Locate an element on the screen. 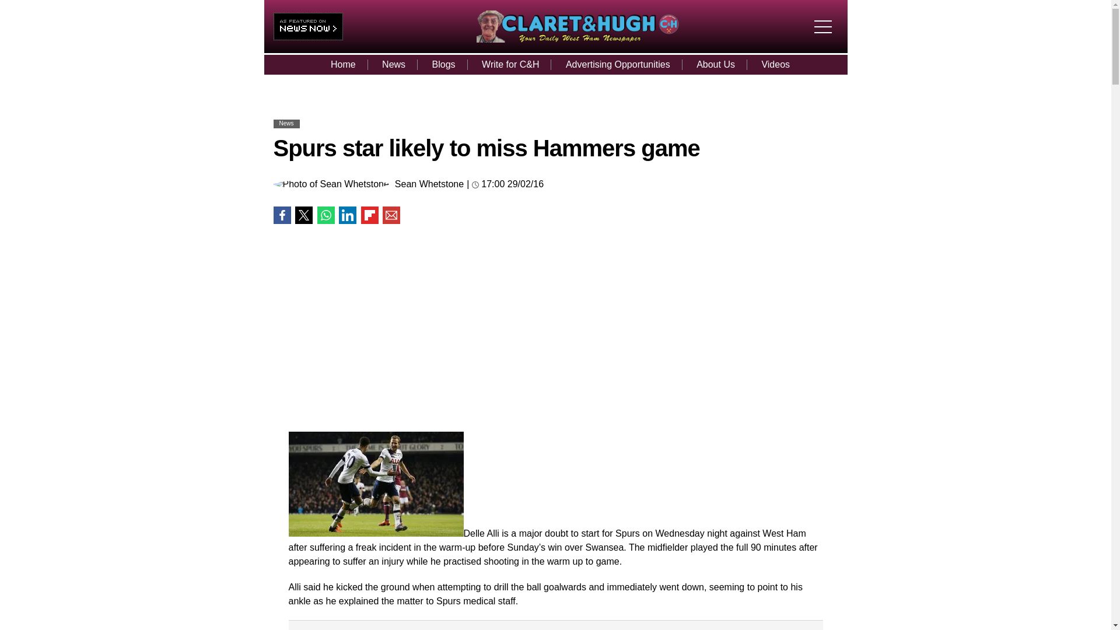  share on Facebook is located at coordinates (281, 215).